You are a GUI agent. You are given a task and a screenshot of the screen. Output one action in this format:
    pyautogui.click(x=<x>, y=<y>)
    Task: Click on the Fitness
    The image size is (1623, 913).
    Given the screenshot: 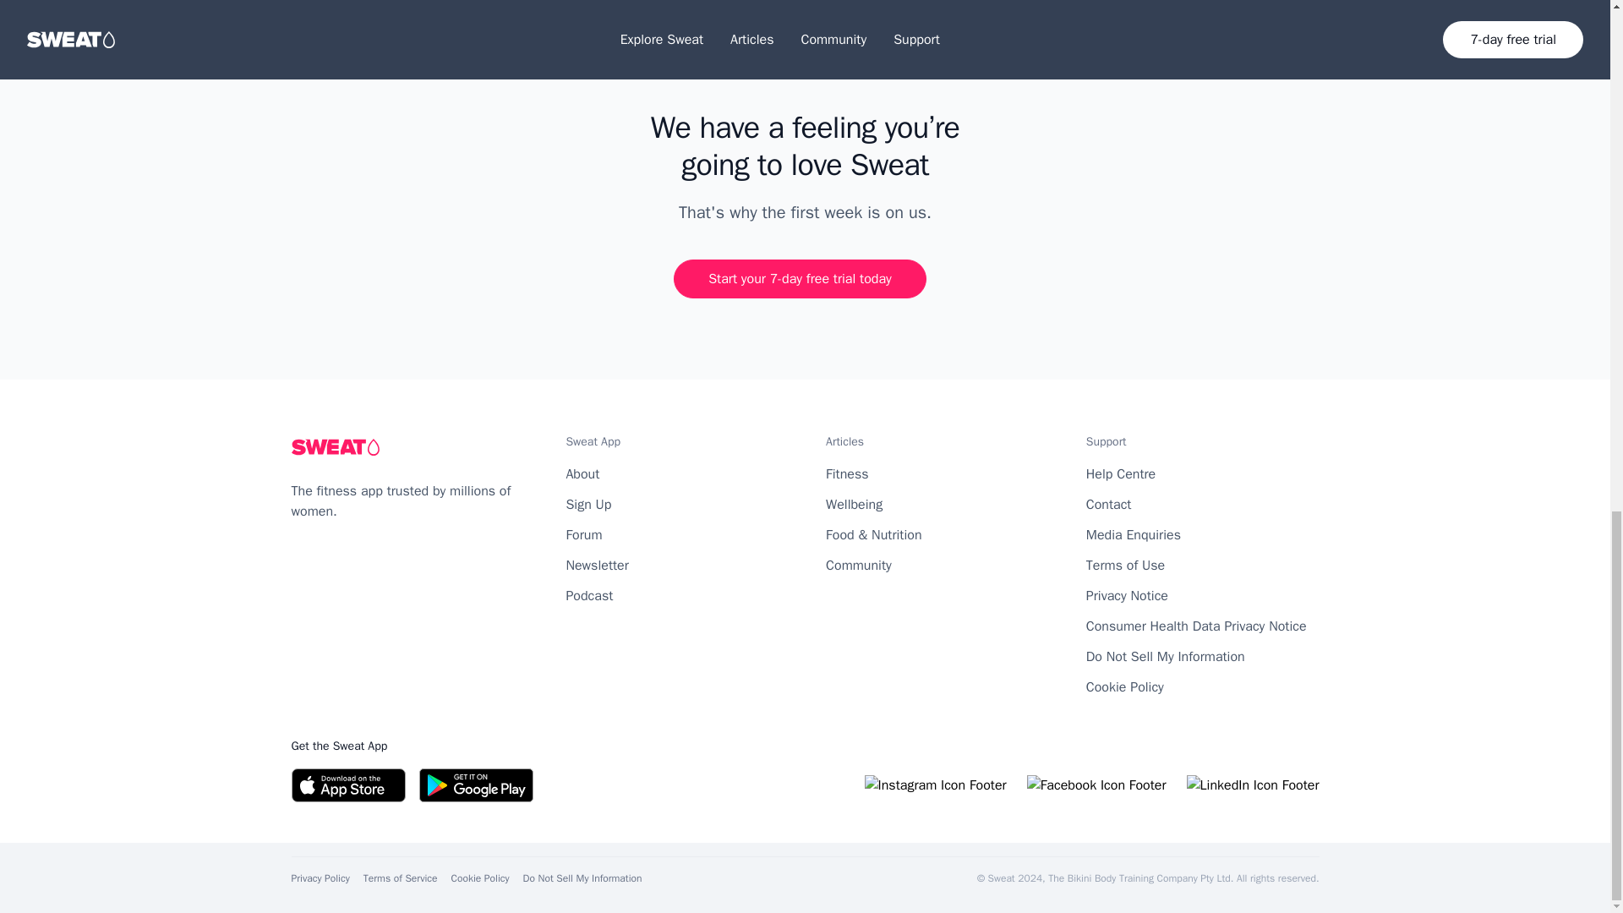 What is the action you would take?
    pyautogui.click(x=847, y=473)
    